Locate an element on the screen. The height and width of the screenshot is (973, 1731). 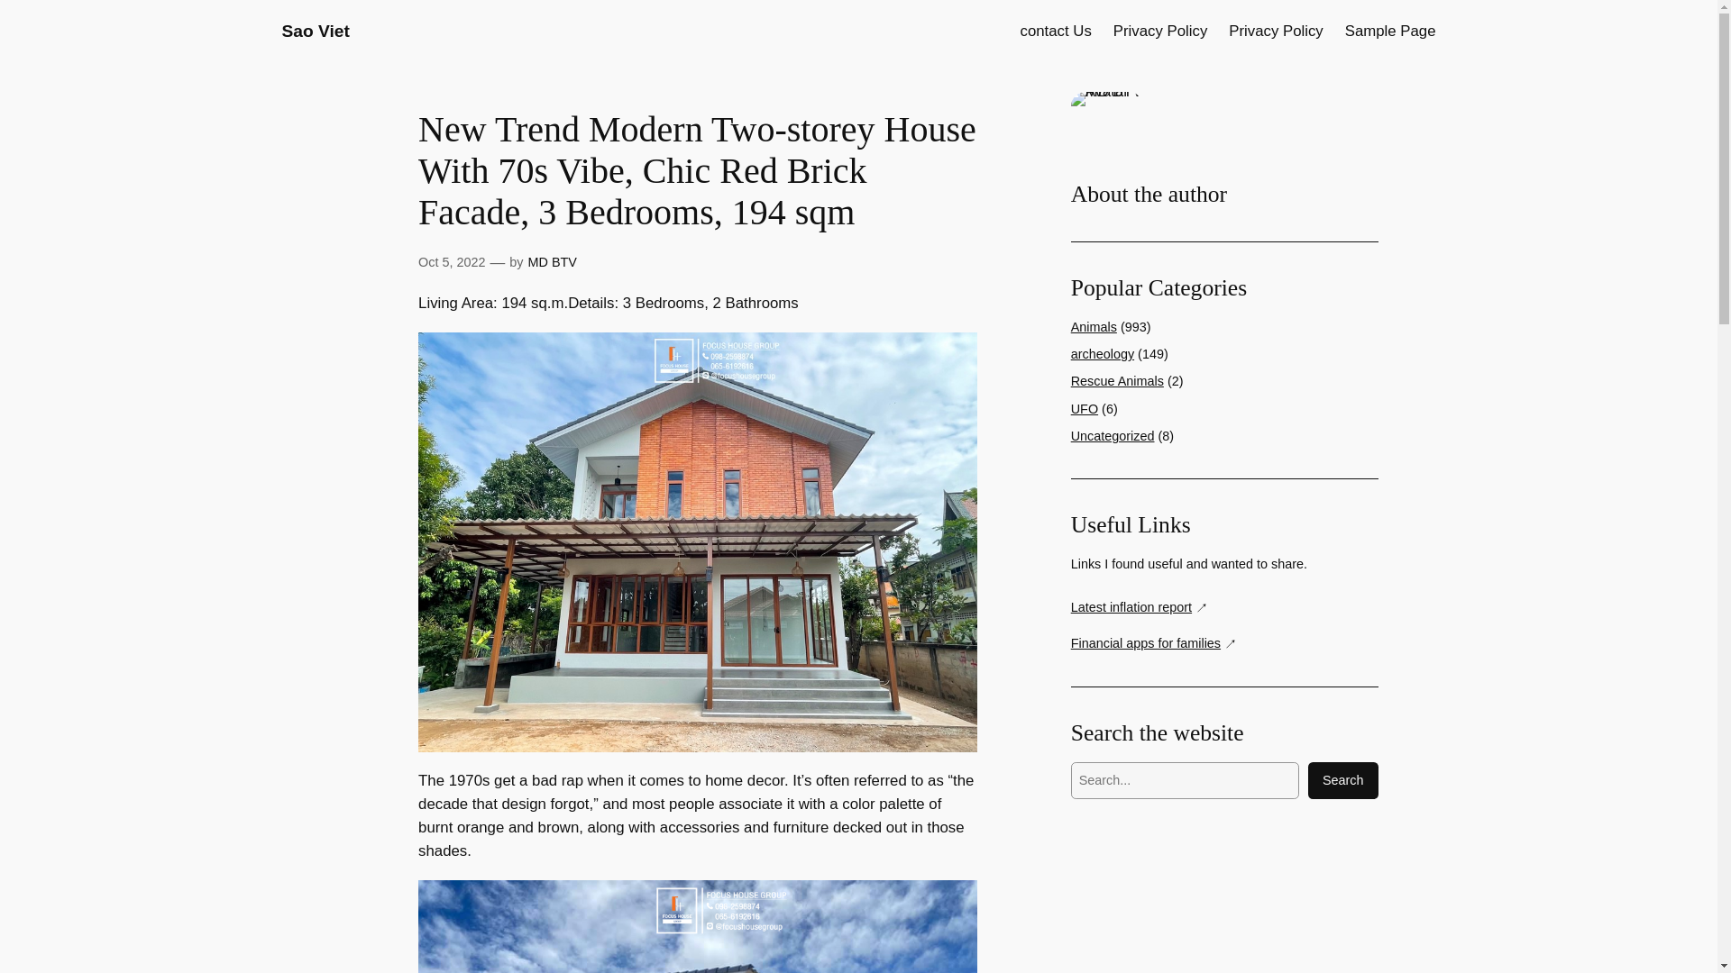
Privacy Policy is located at coordinates (1159, 31).